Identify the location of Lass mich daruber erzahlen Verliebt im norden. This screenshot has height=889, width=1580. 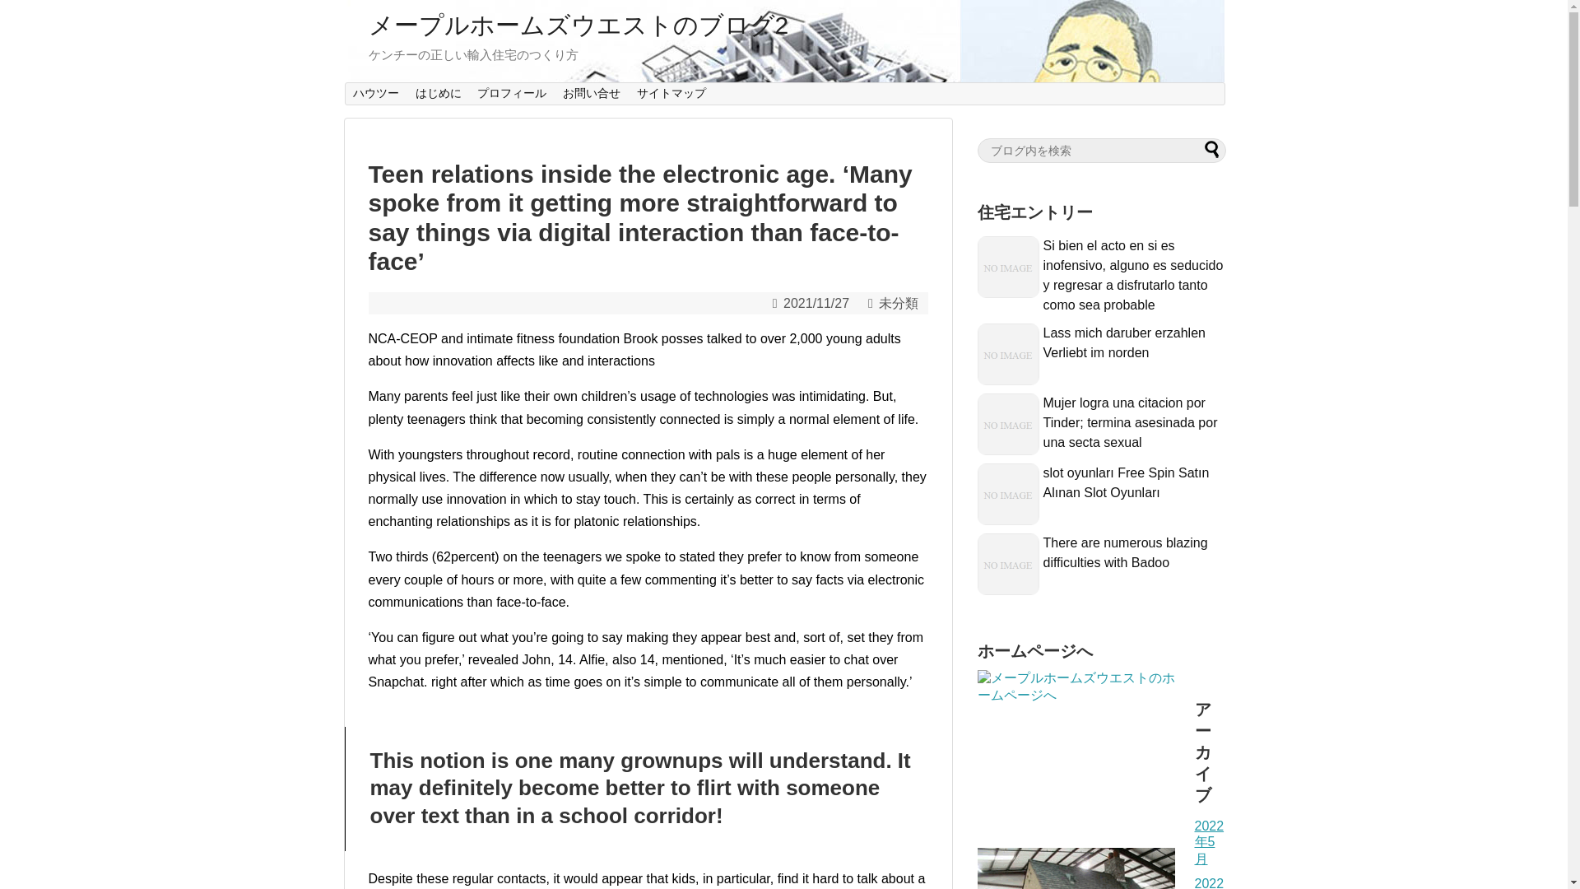
(1124, 342).